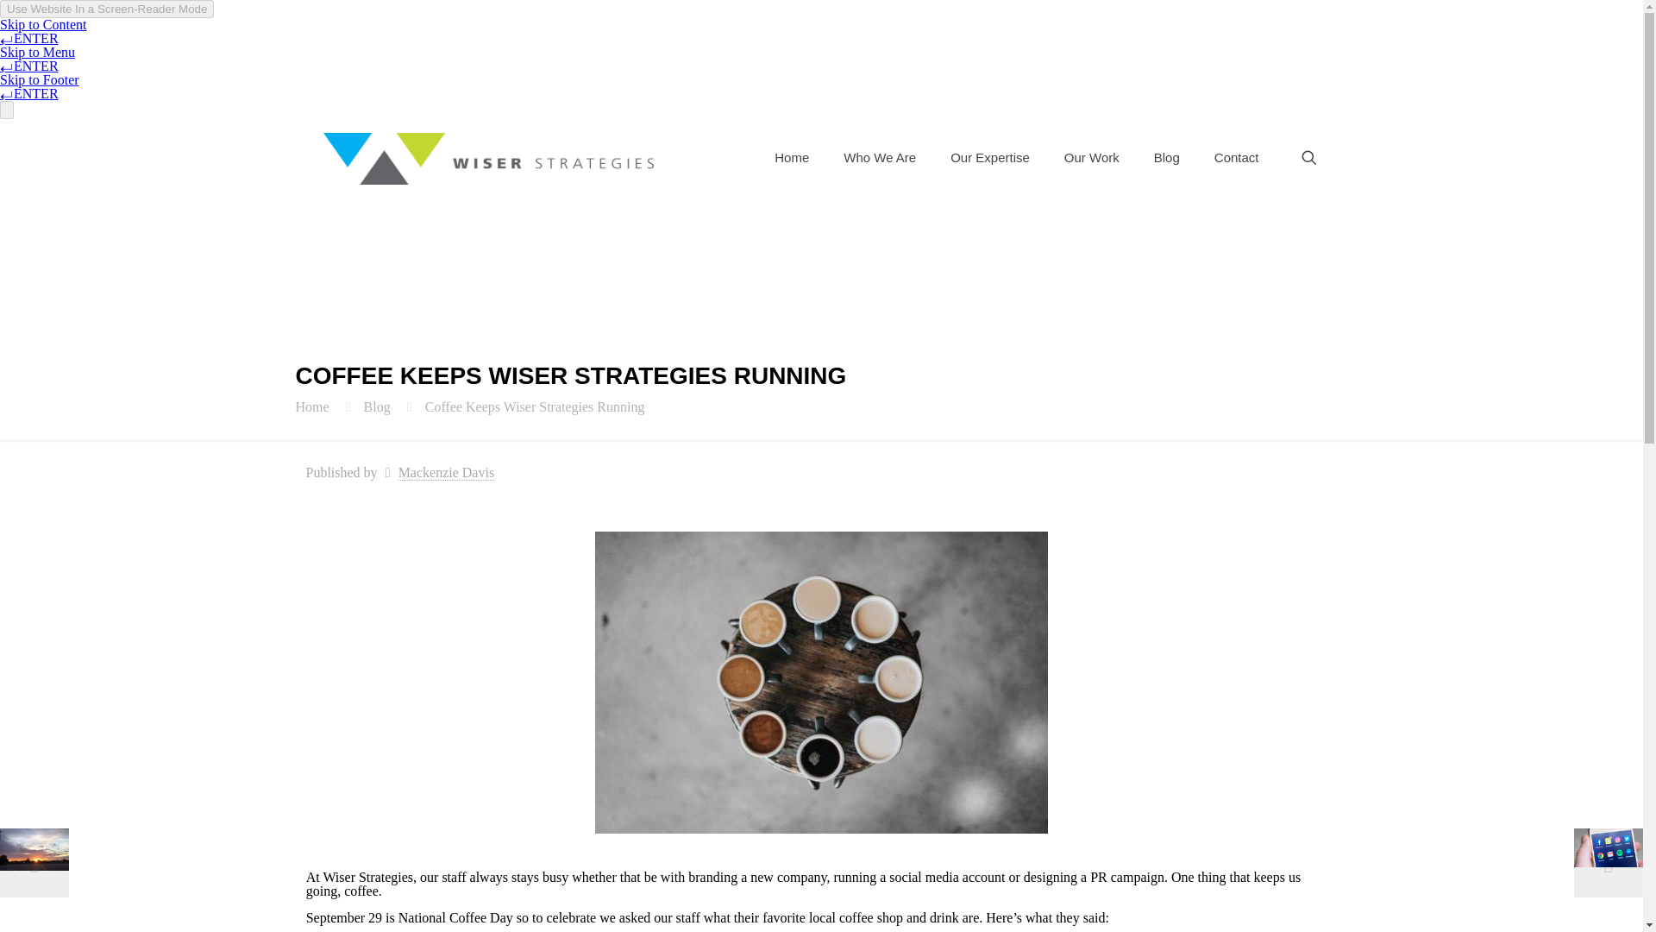 This screenshot has height=932, width=1656. Describe the element at coordinates (487, 157) in the screenshot. I see `Wiser Strategies` at that location.